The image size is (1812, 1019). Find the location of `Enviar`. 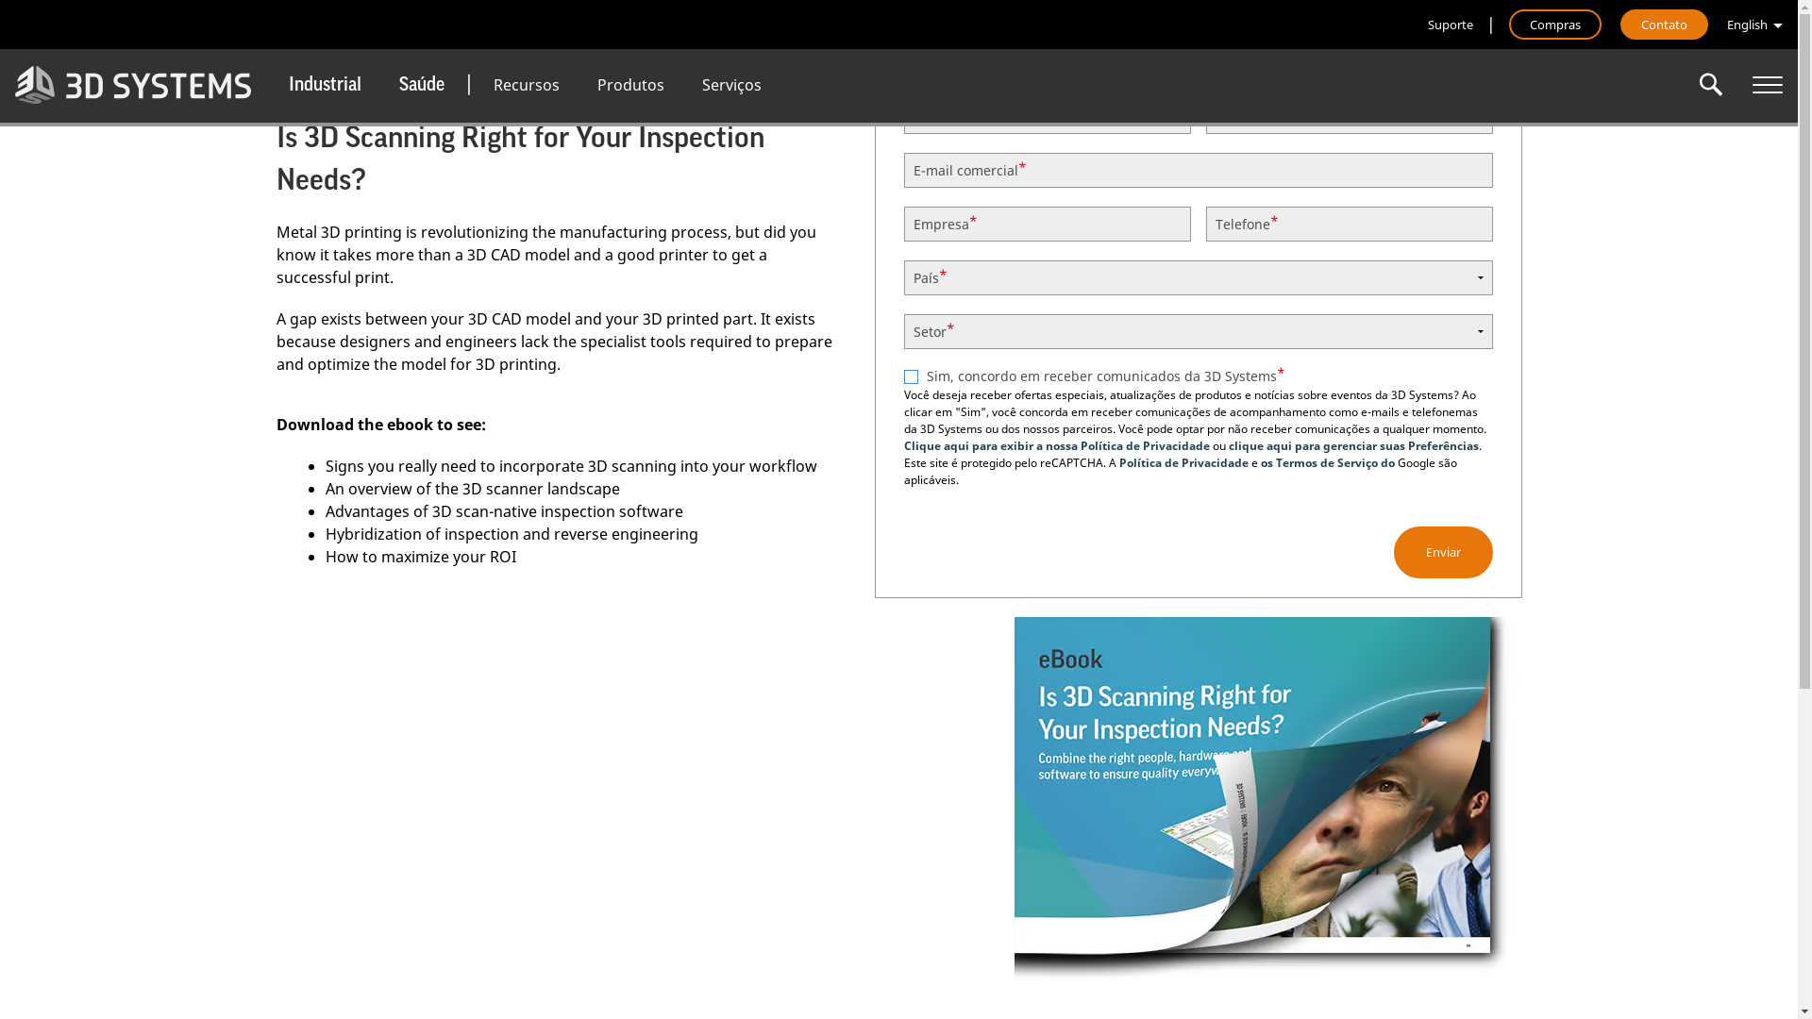

Enviar is located at coordinates (1442, 552).